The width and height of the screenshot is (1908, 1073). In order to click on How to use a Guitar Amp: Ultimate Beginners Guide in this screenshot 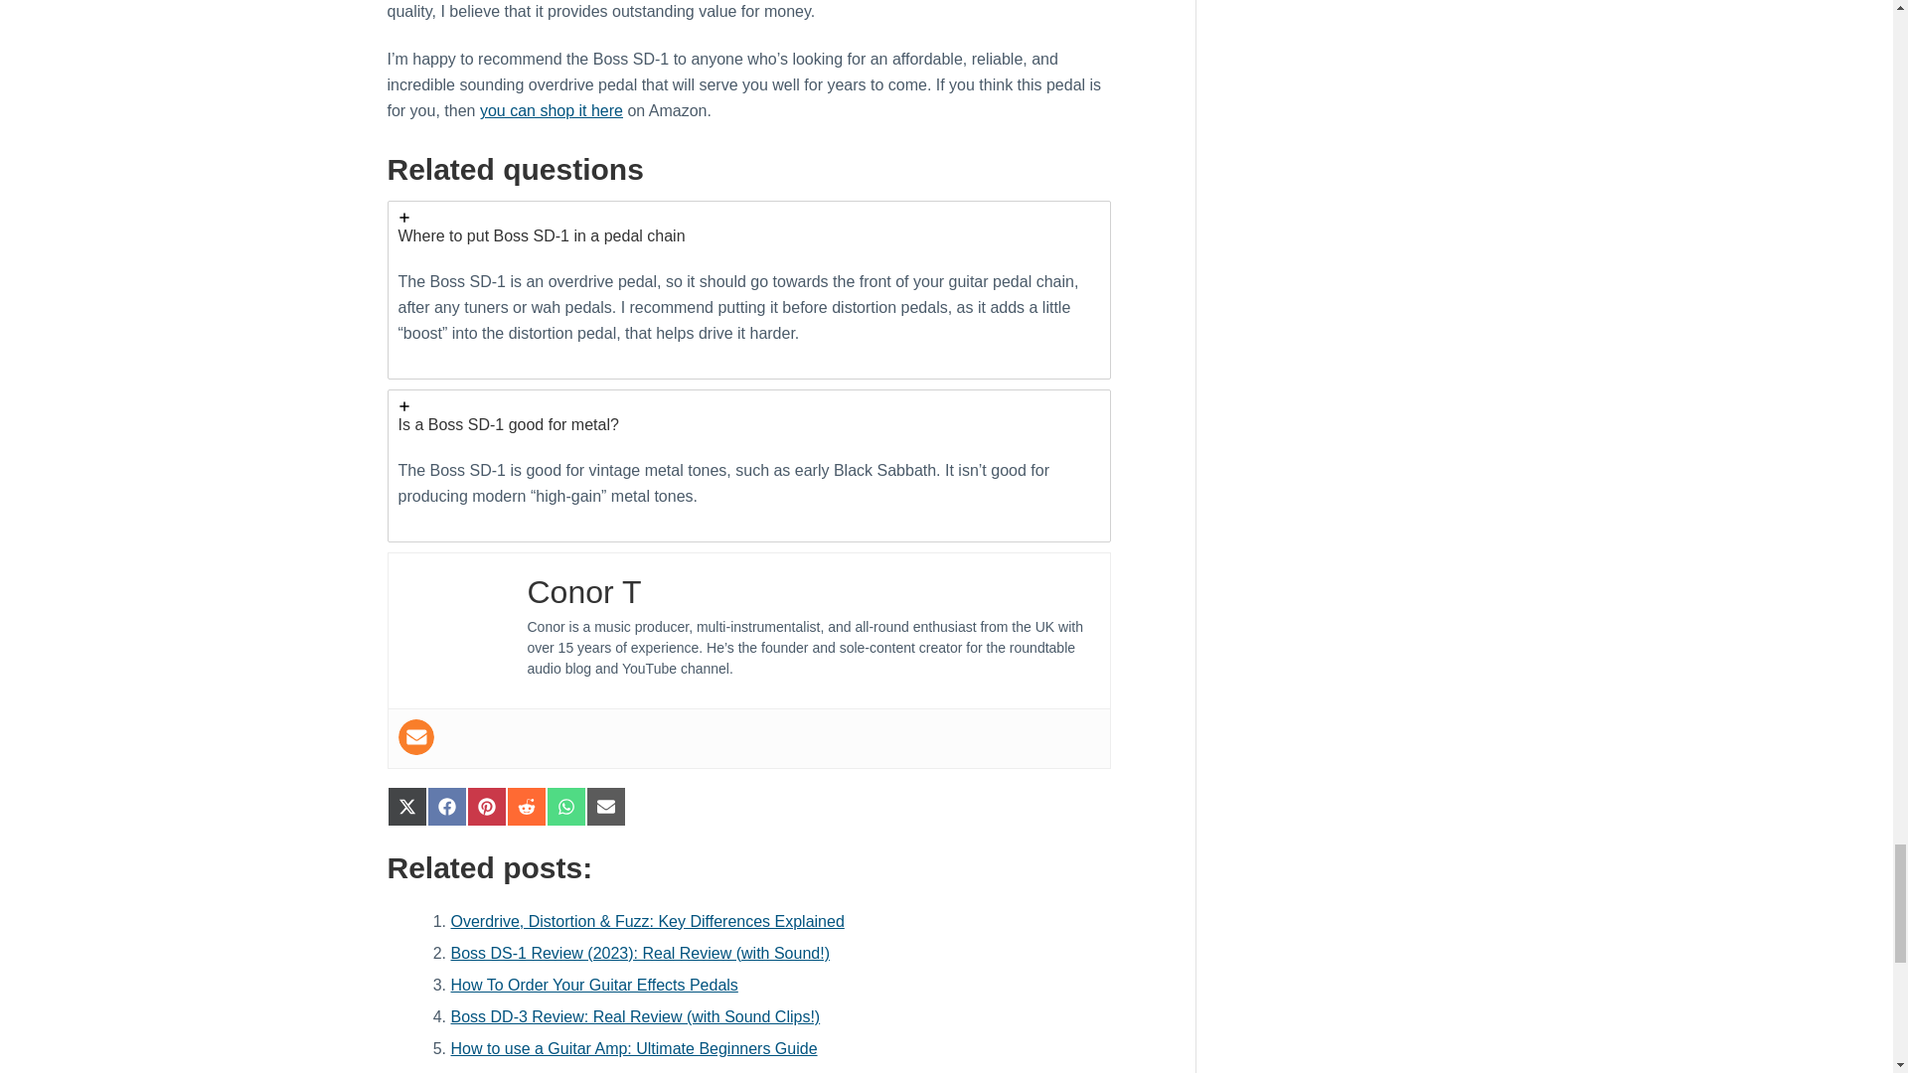, I will do `click(634, 1047)`.